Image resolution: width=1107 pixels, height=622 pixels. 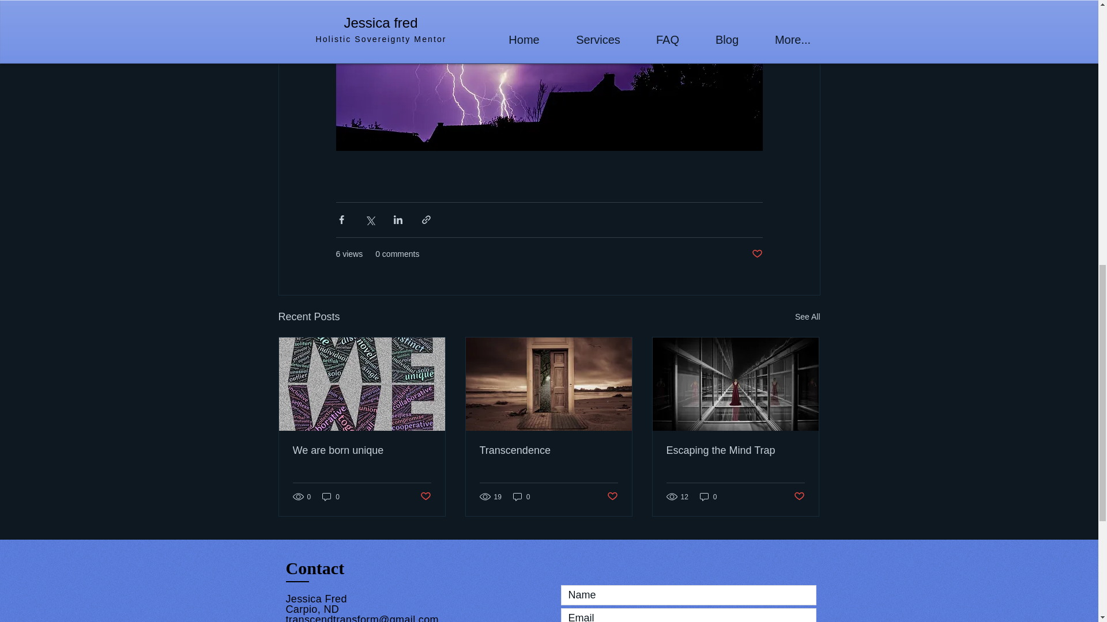 What do you see at coordinates (521, 496) in the screenshot?
I see `0` at bounding box center [521, 496].